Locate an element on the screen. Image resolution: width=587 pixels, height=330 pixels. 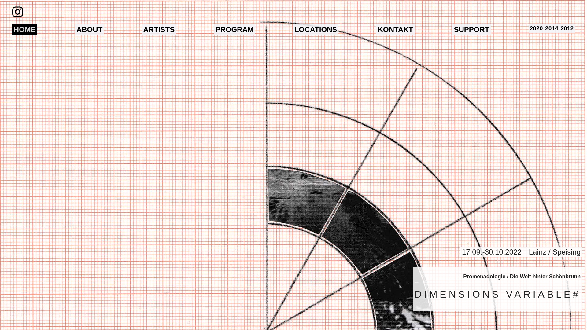
PROGRAM is located at coordinates (235, 29).